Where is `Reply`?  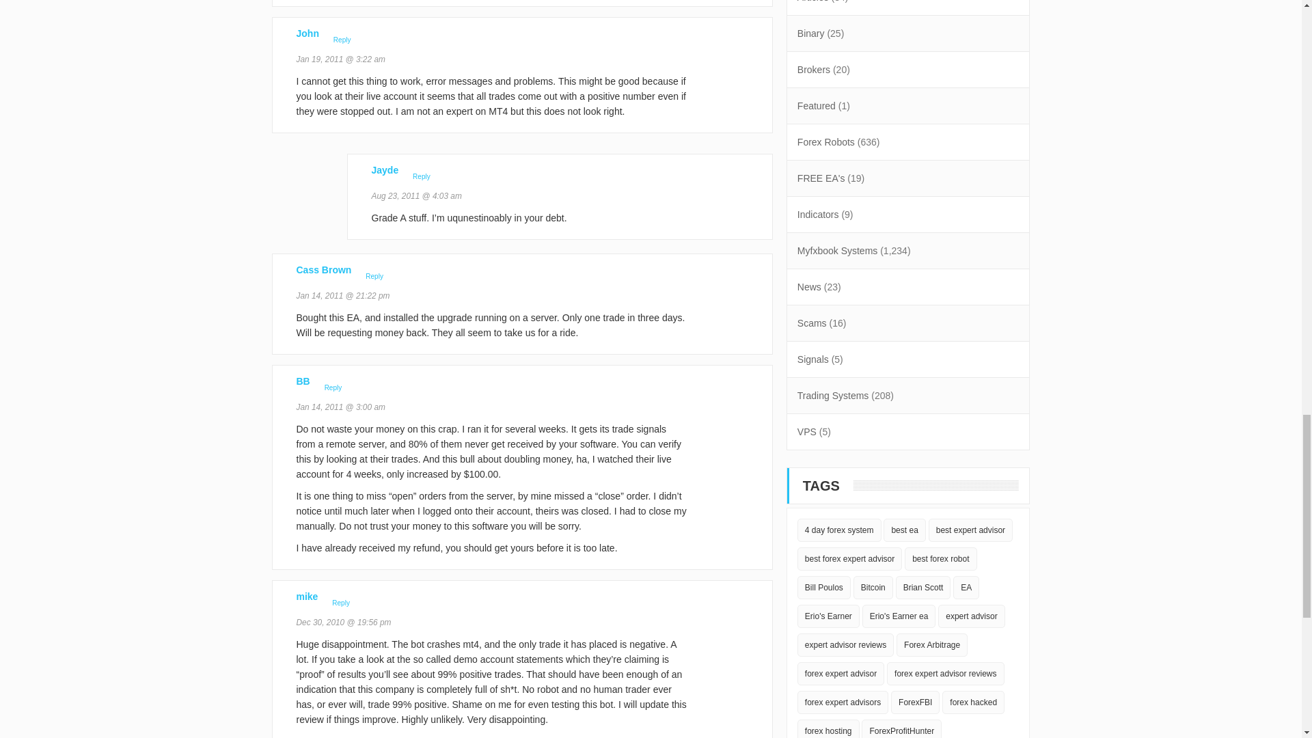 Reply is located at coordinates (342, 40).